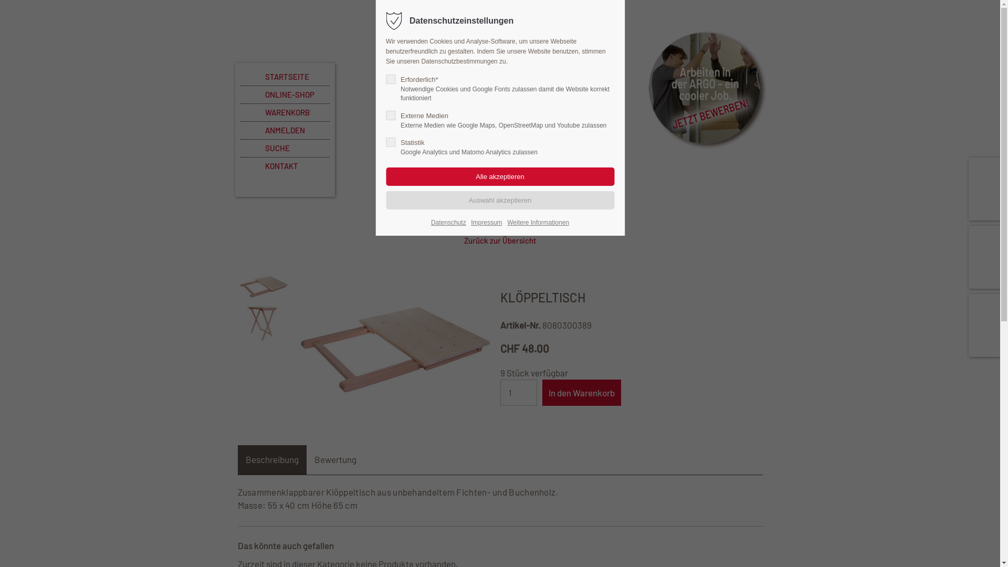  Describe the element at coordinates (285, 131) in the screenshot. I see `ANMELDEN` at that location.